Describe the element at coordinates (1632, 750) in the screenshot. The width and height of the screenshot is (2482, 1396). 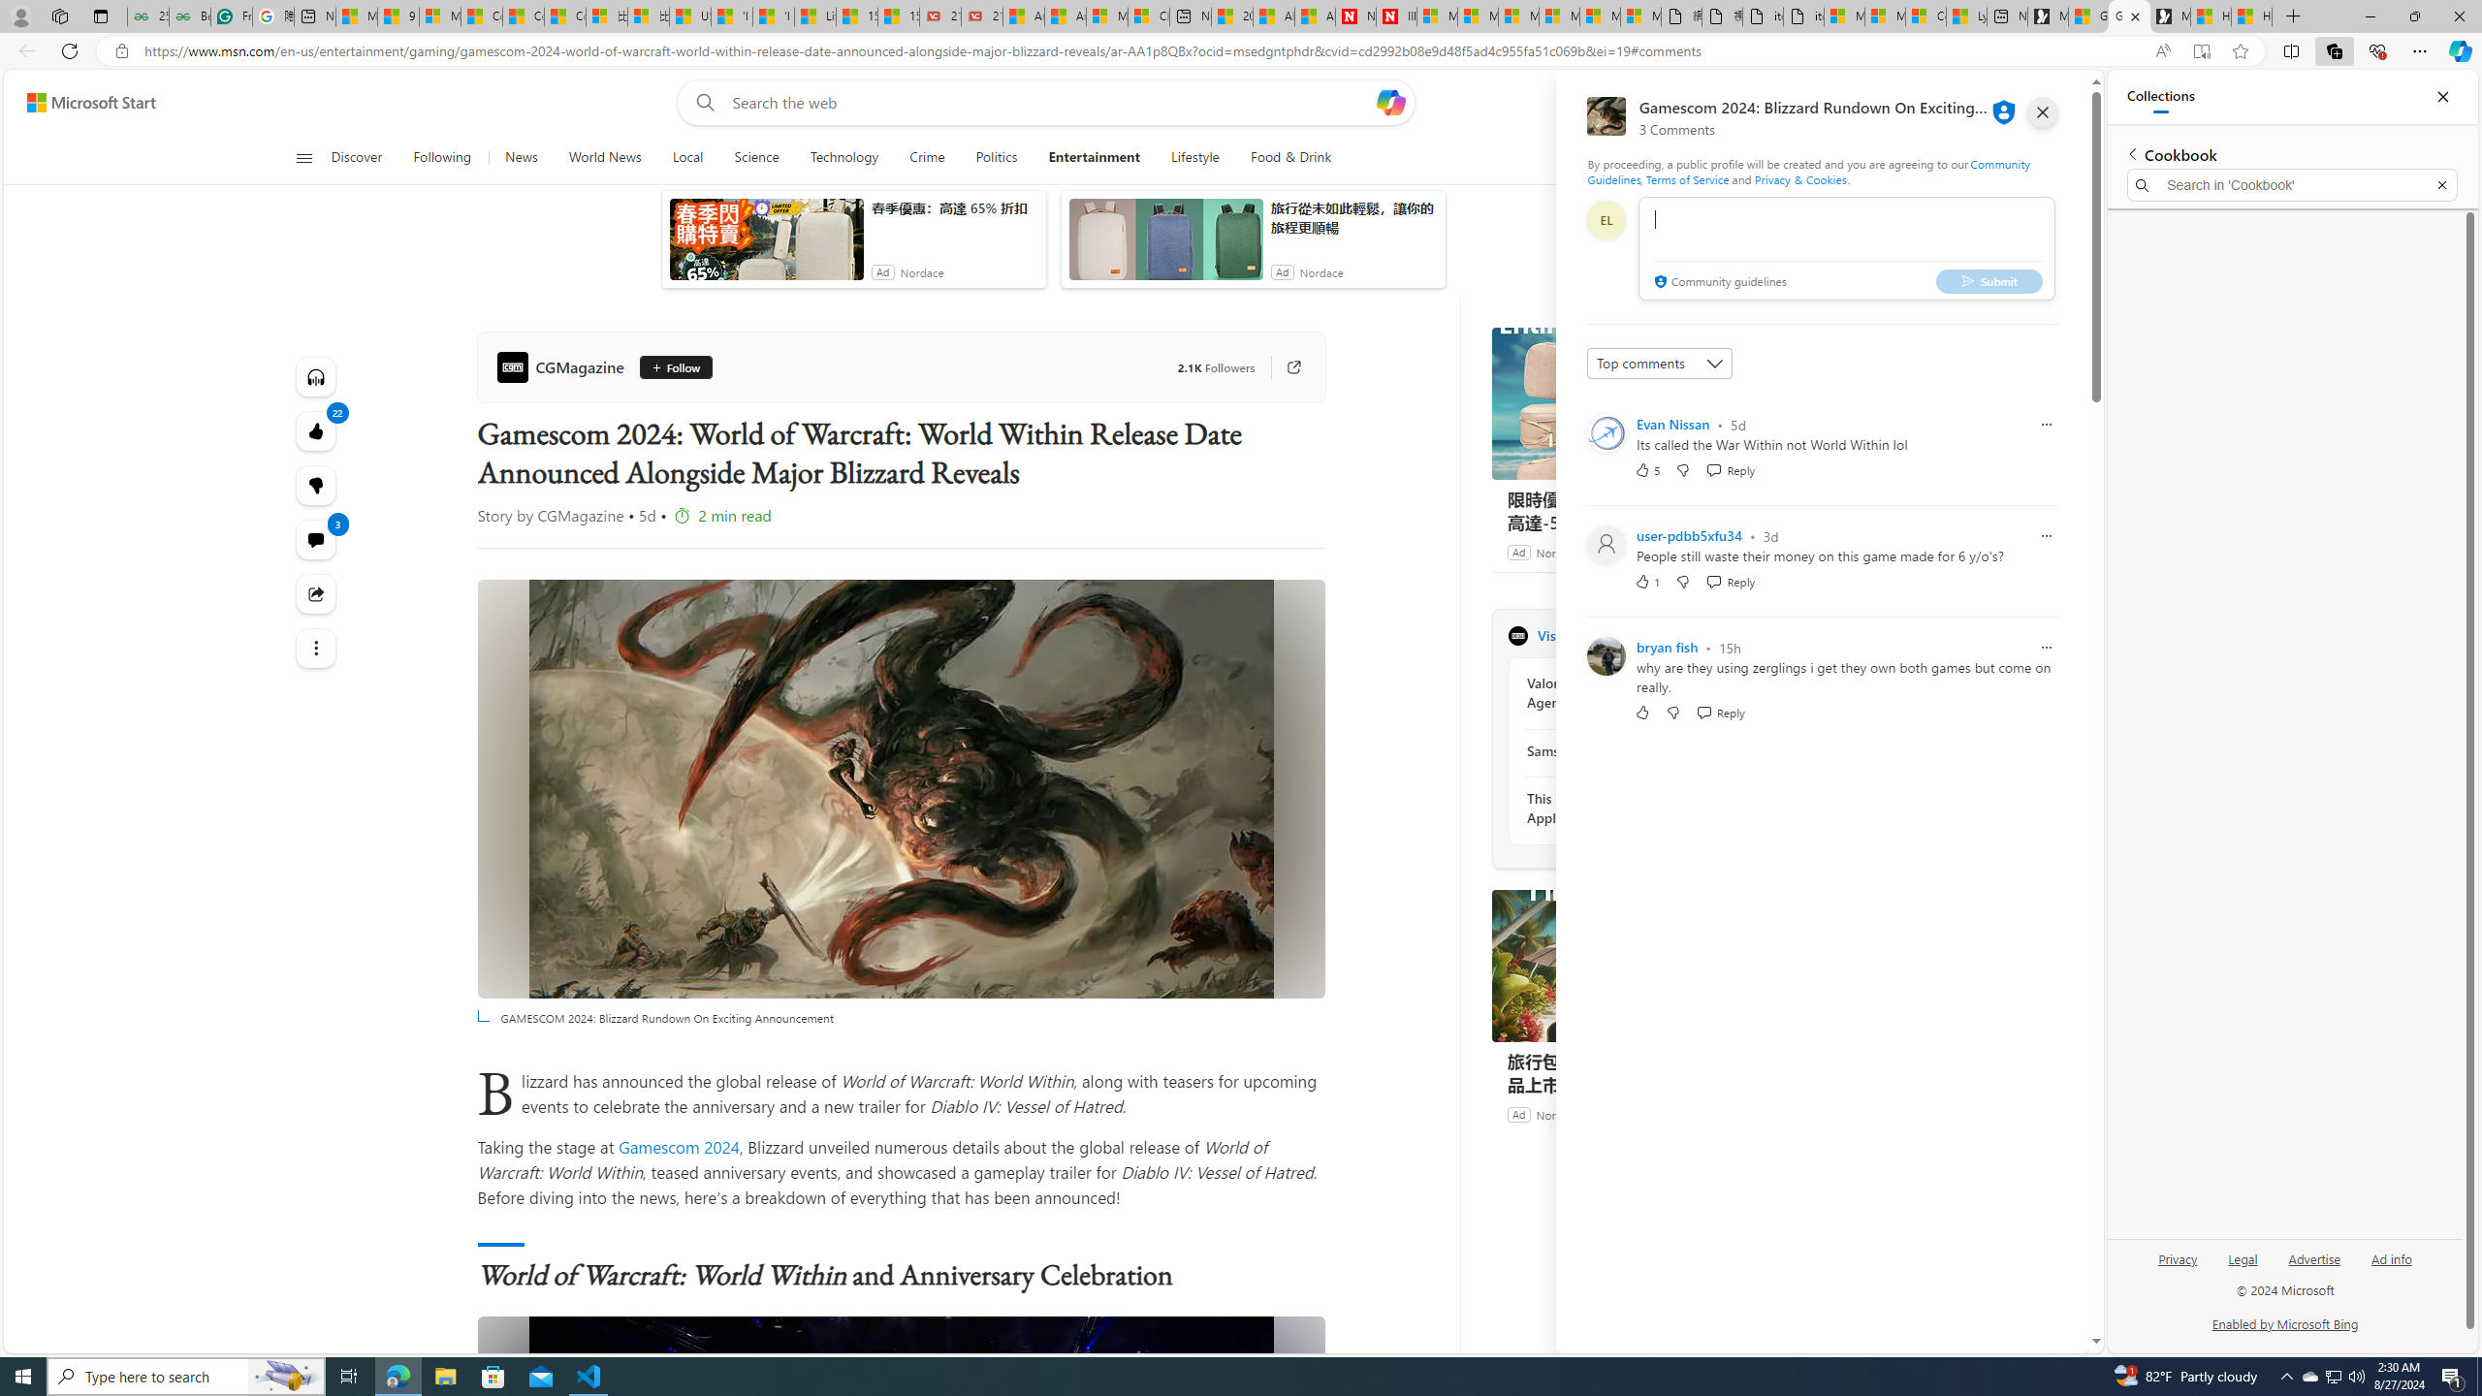
I see `Samsung Galaxy Watch 7 Review` at that location.